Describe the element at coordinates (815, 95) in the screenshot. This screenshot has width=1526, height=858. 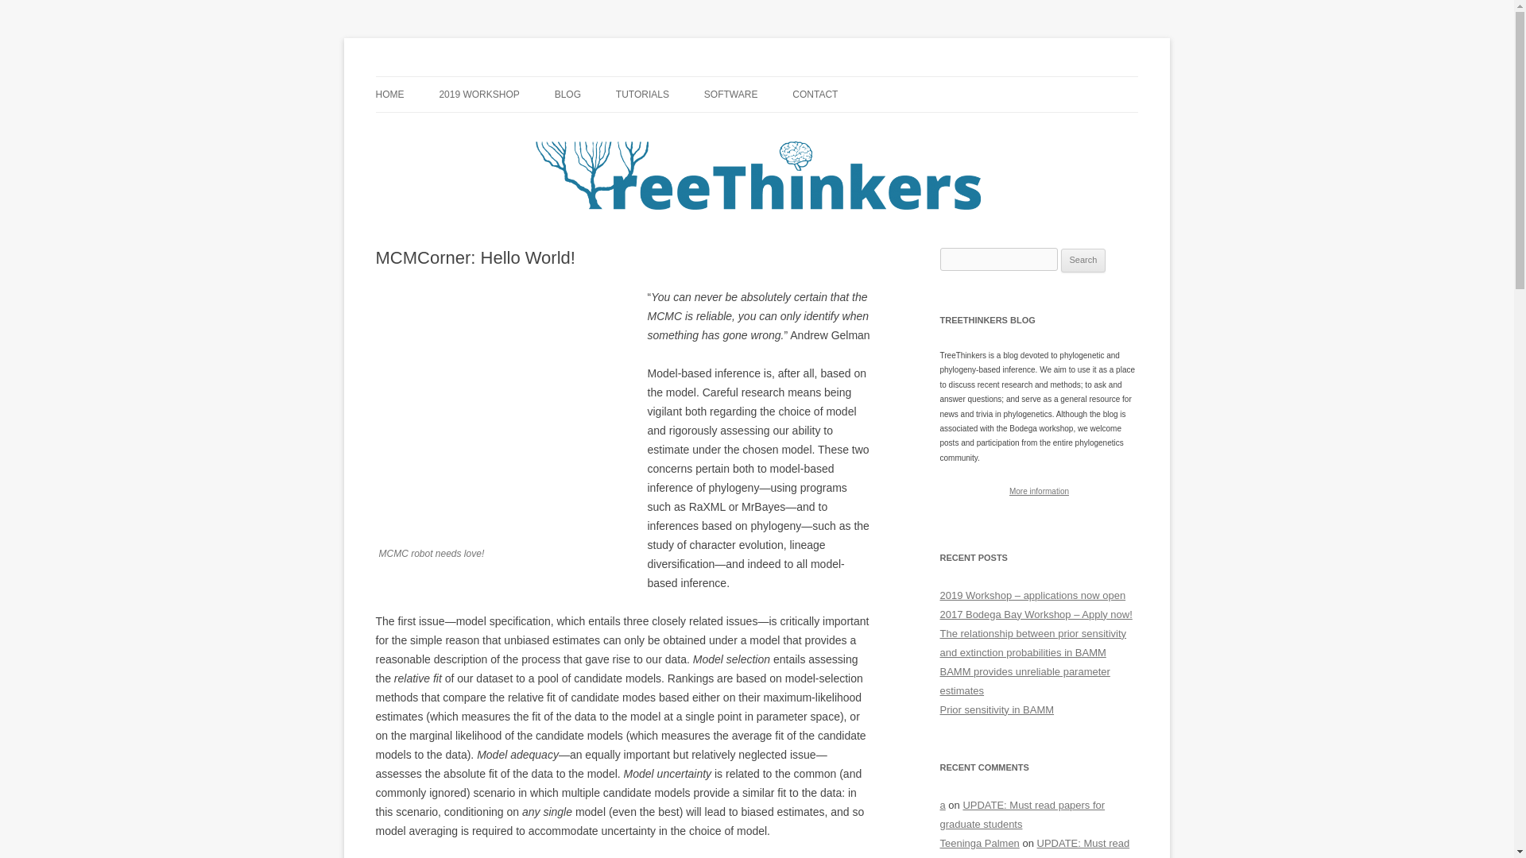
I see `CONTACT` at that location.